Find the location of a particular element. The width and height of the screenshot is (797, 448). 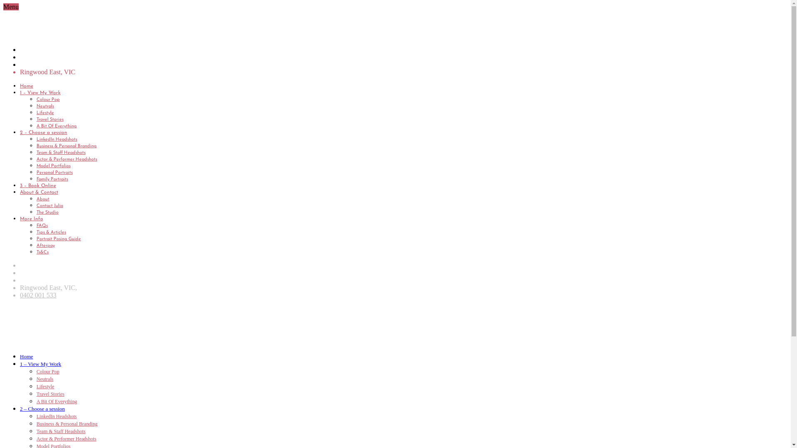

Personal Portraits is located at coordinates (55, 173).